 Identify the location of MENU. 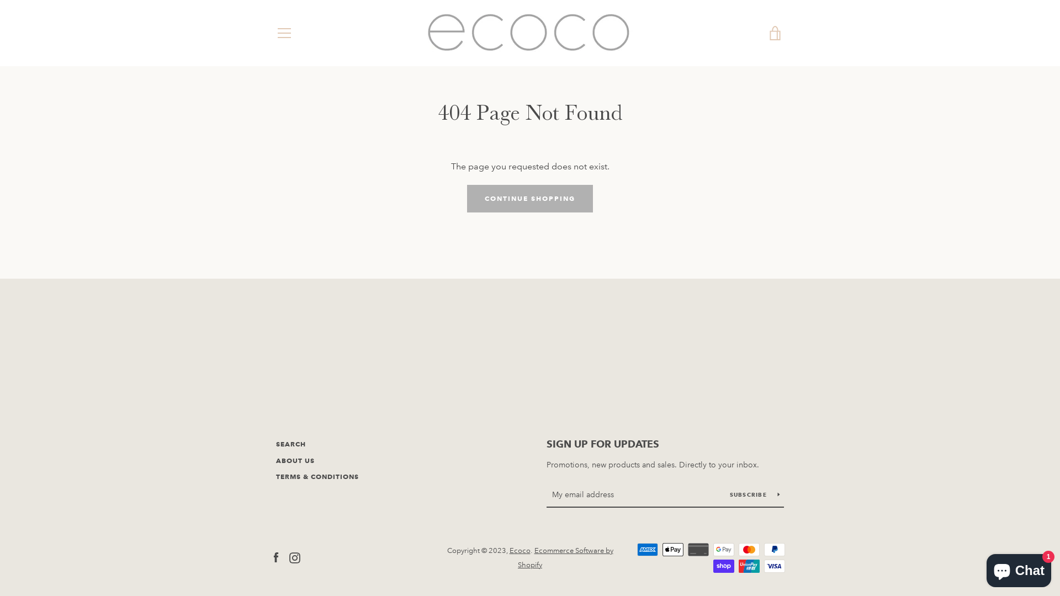
(284, 33).